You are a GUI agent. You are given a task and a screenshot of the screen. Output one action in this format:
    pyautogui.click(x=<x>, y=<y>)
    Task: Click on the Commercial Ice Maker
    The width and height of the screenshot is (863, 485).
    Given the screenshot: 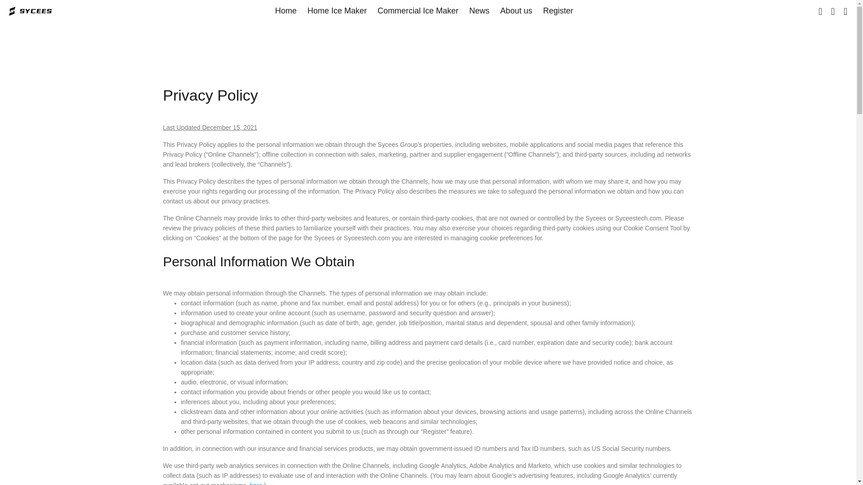 What is the action you would take?
    pyautogui.click(x=418, y=11)
    